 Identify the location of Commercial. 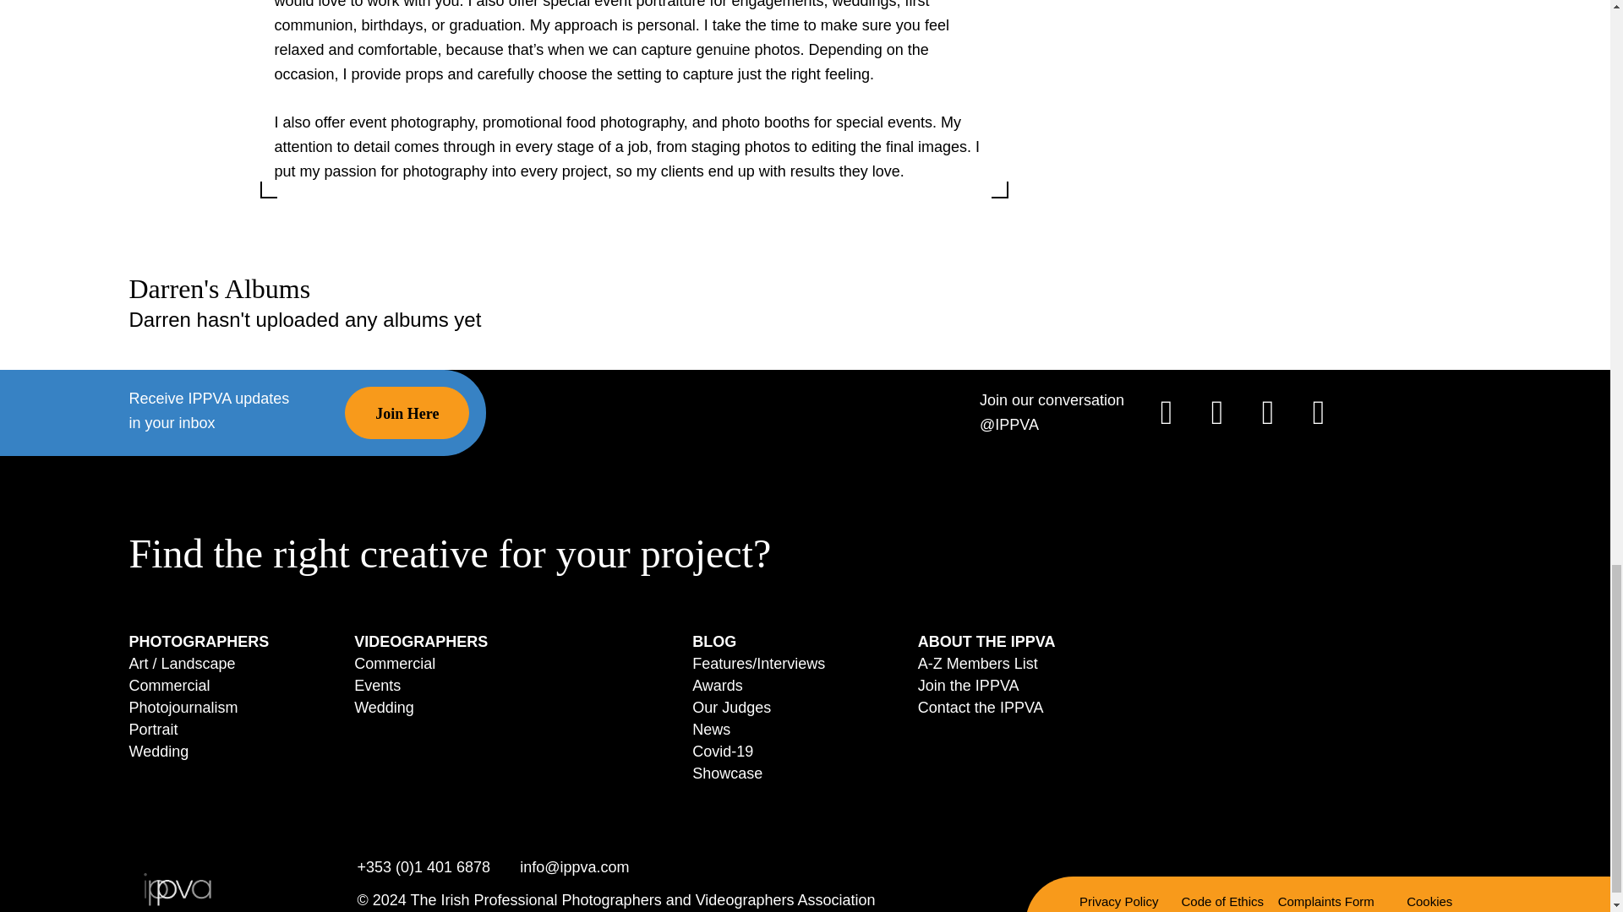
(394, 664).